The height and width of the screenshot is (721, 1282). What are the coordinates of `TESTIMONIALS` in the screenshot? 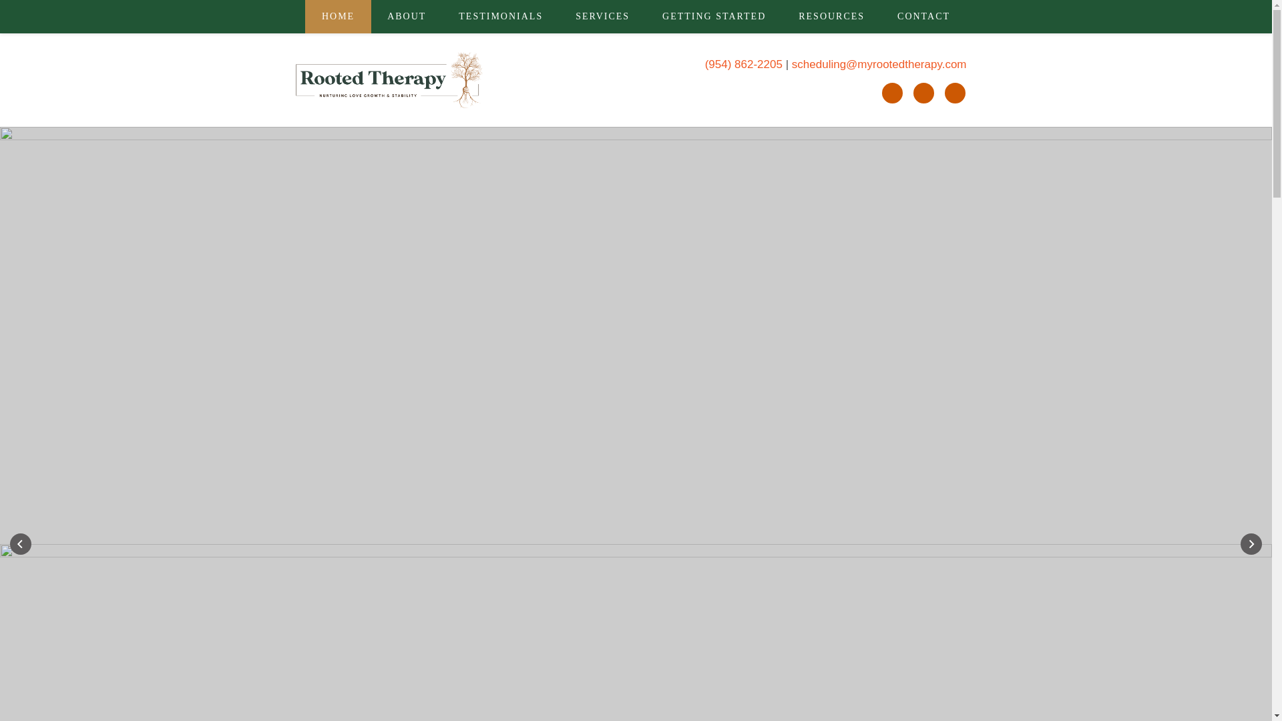 It's located at (501, 16).